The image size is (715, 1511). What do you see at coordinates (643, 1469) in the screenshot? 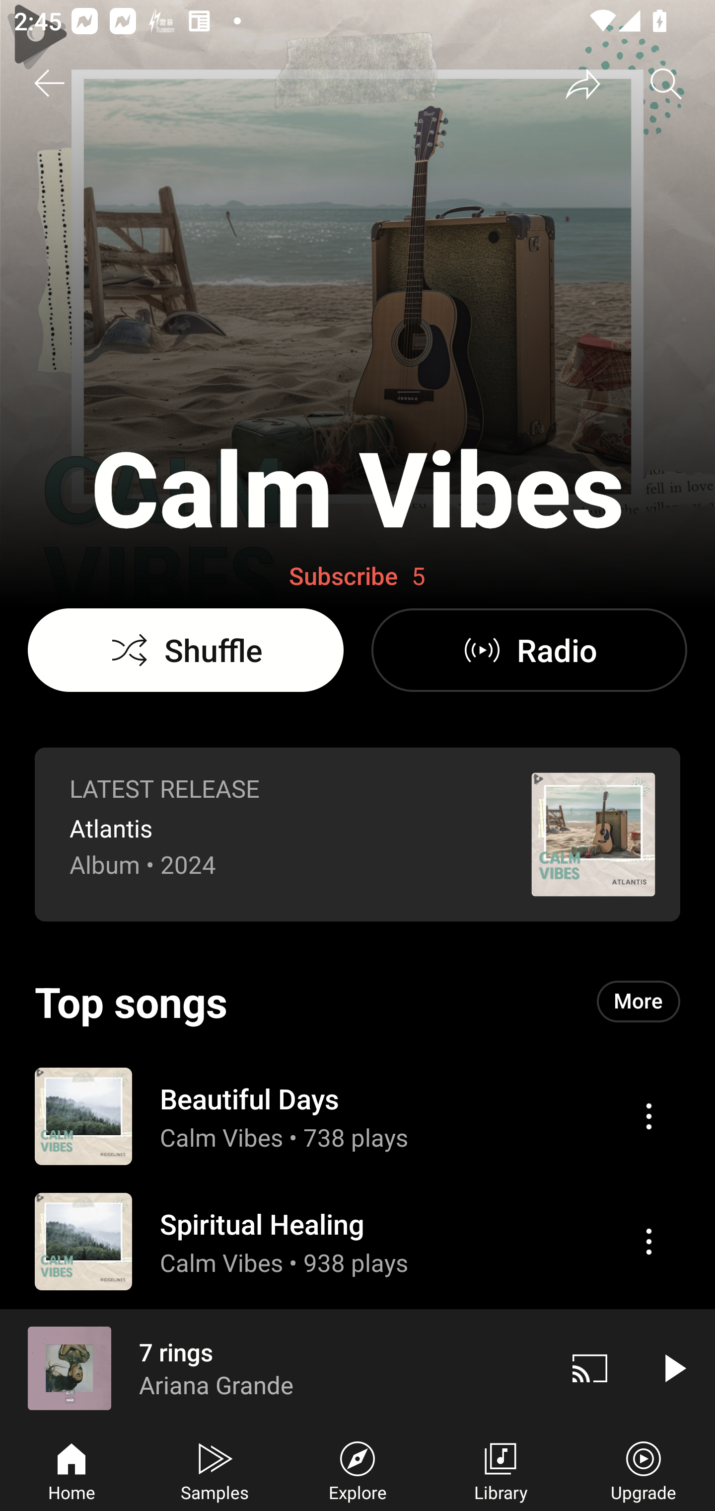
I see `Upgrade` at bounding box center [643, 1469].